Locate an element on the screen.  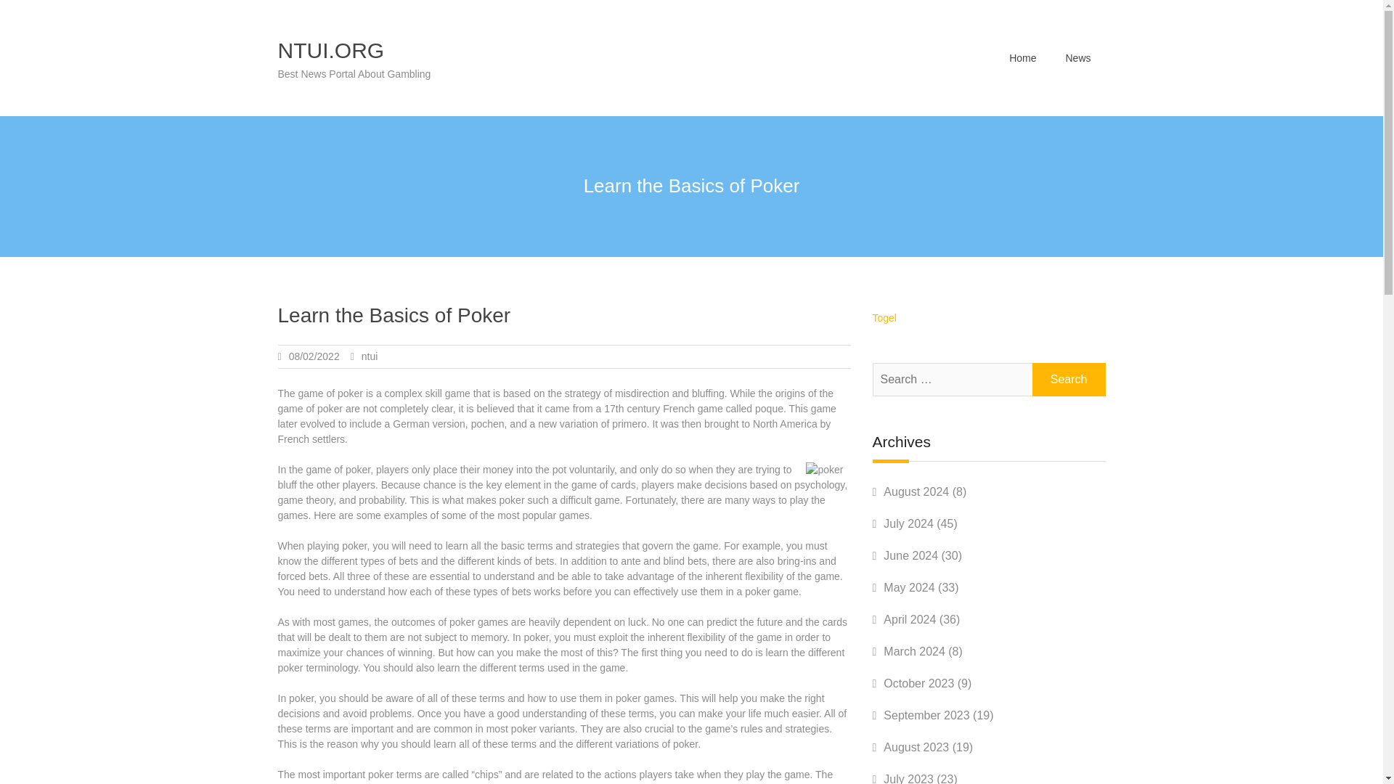
Togel is located at coordinates (884, 318).